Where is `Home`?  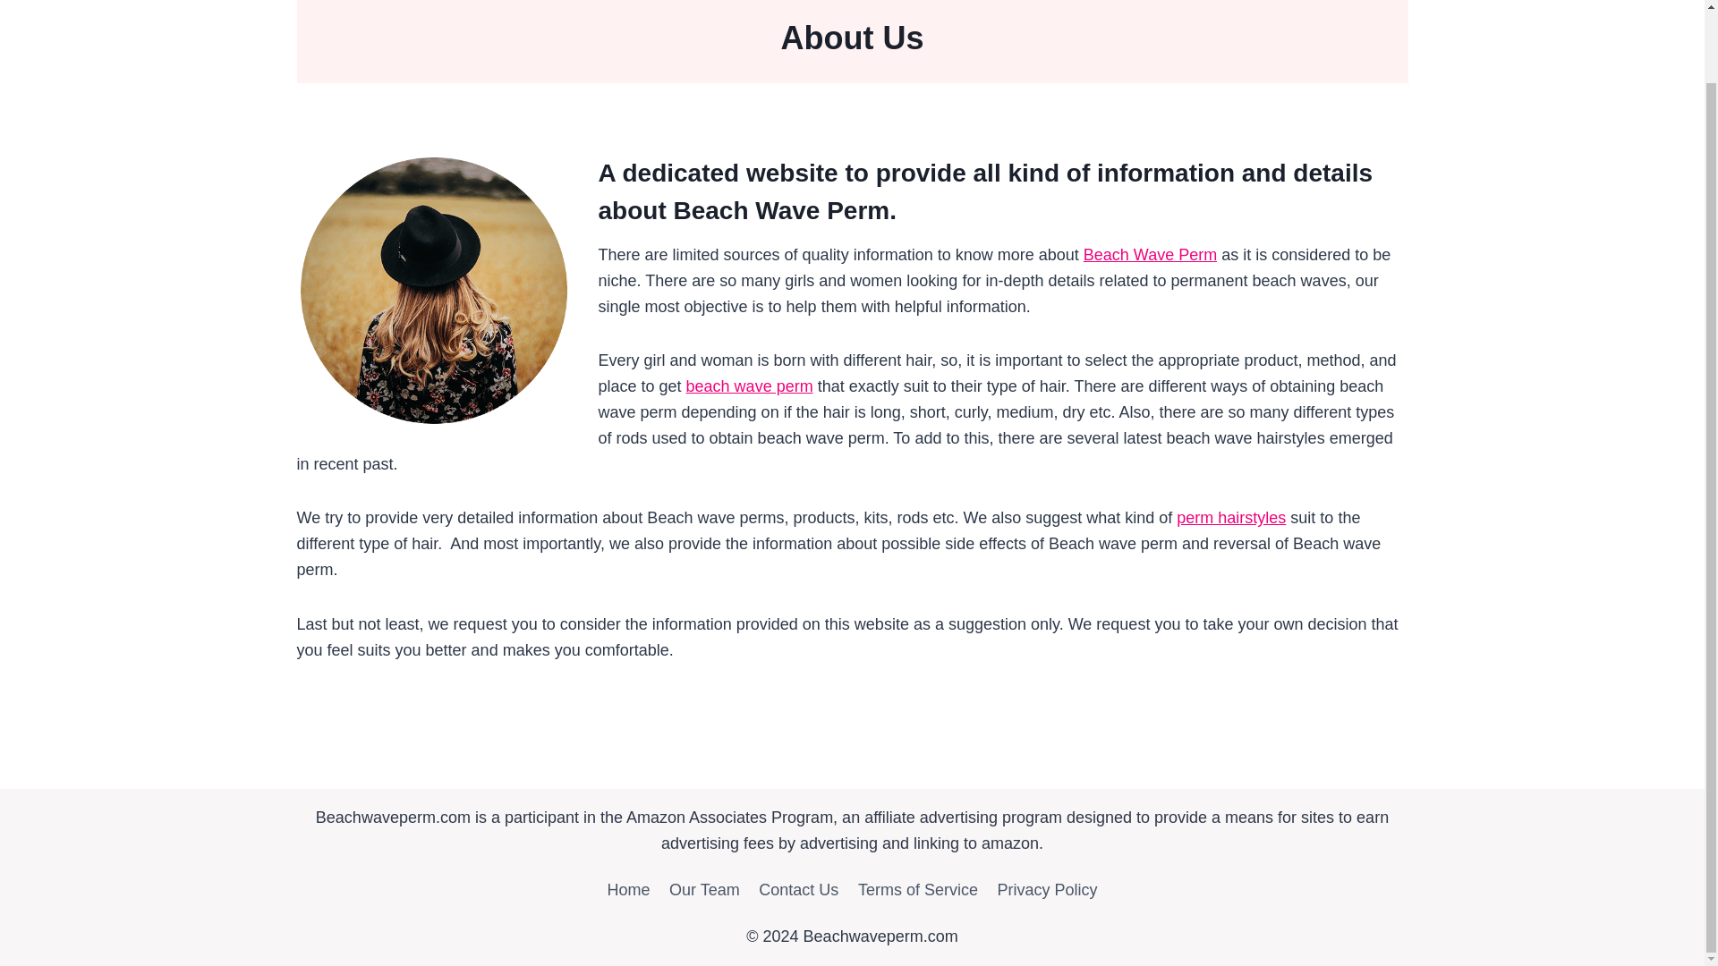
Home is located at coordinates (628, 891).